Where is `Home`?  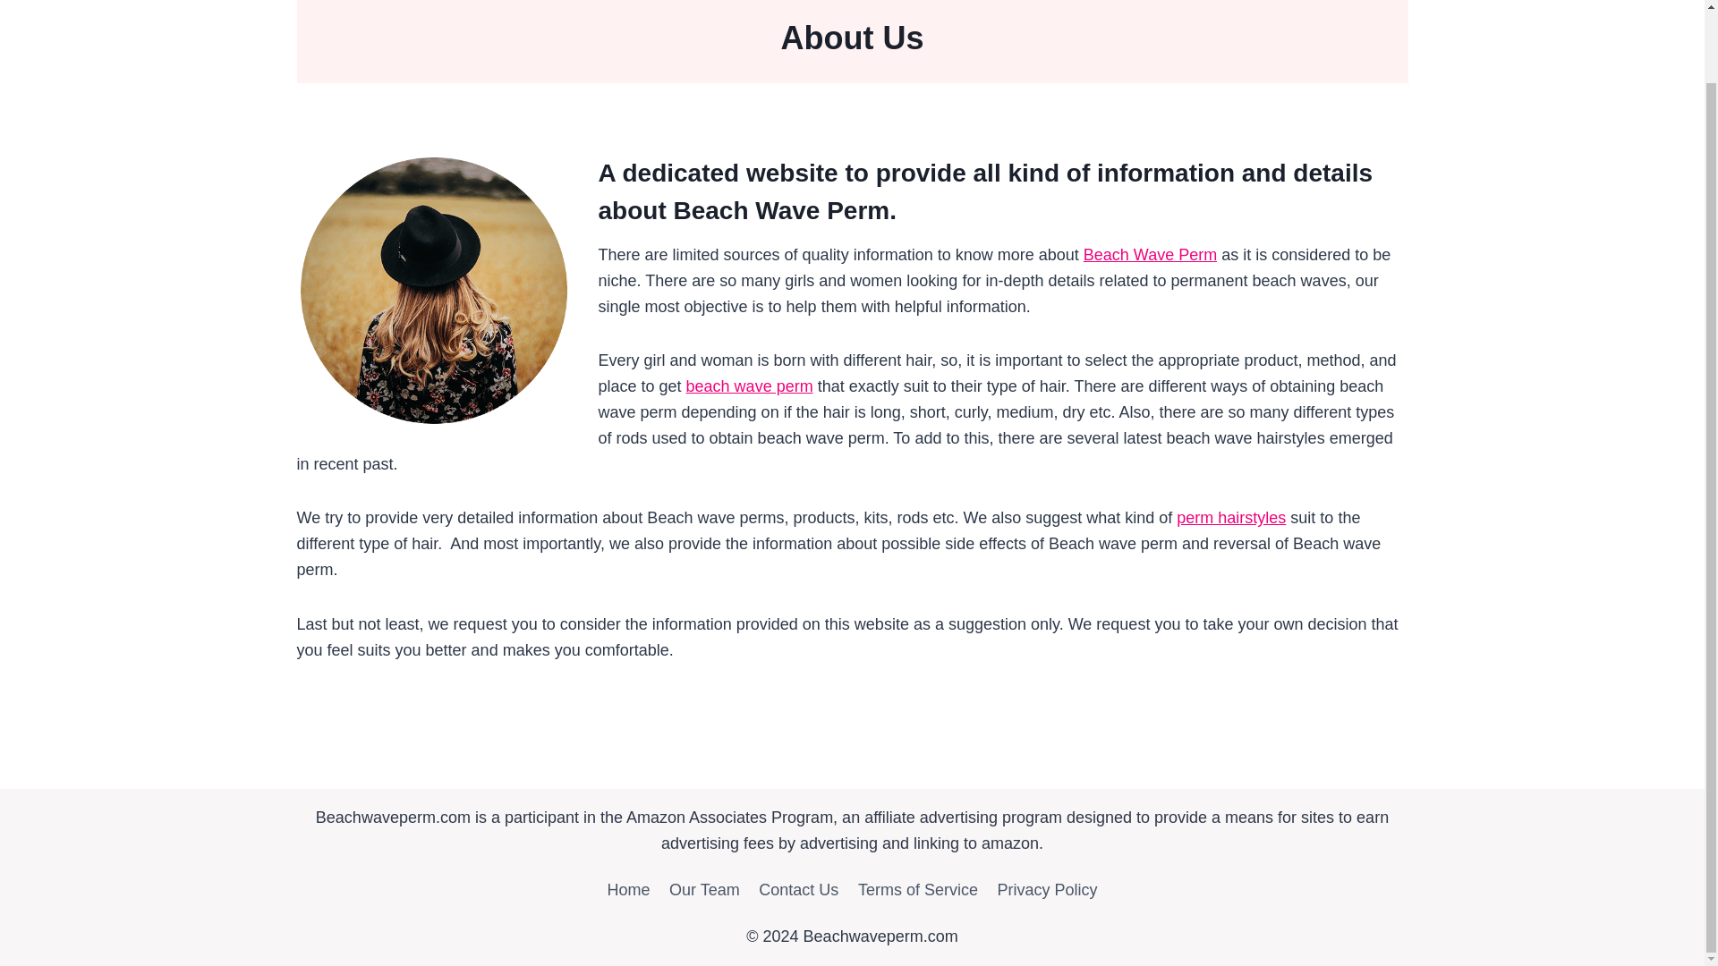
Home is located at coordinates (628, 891).